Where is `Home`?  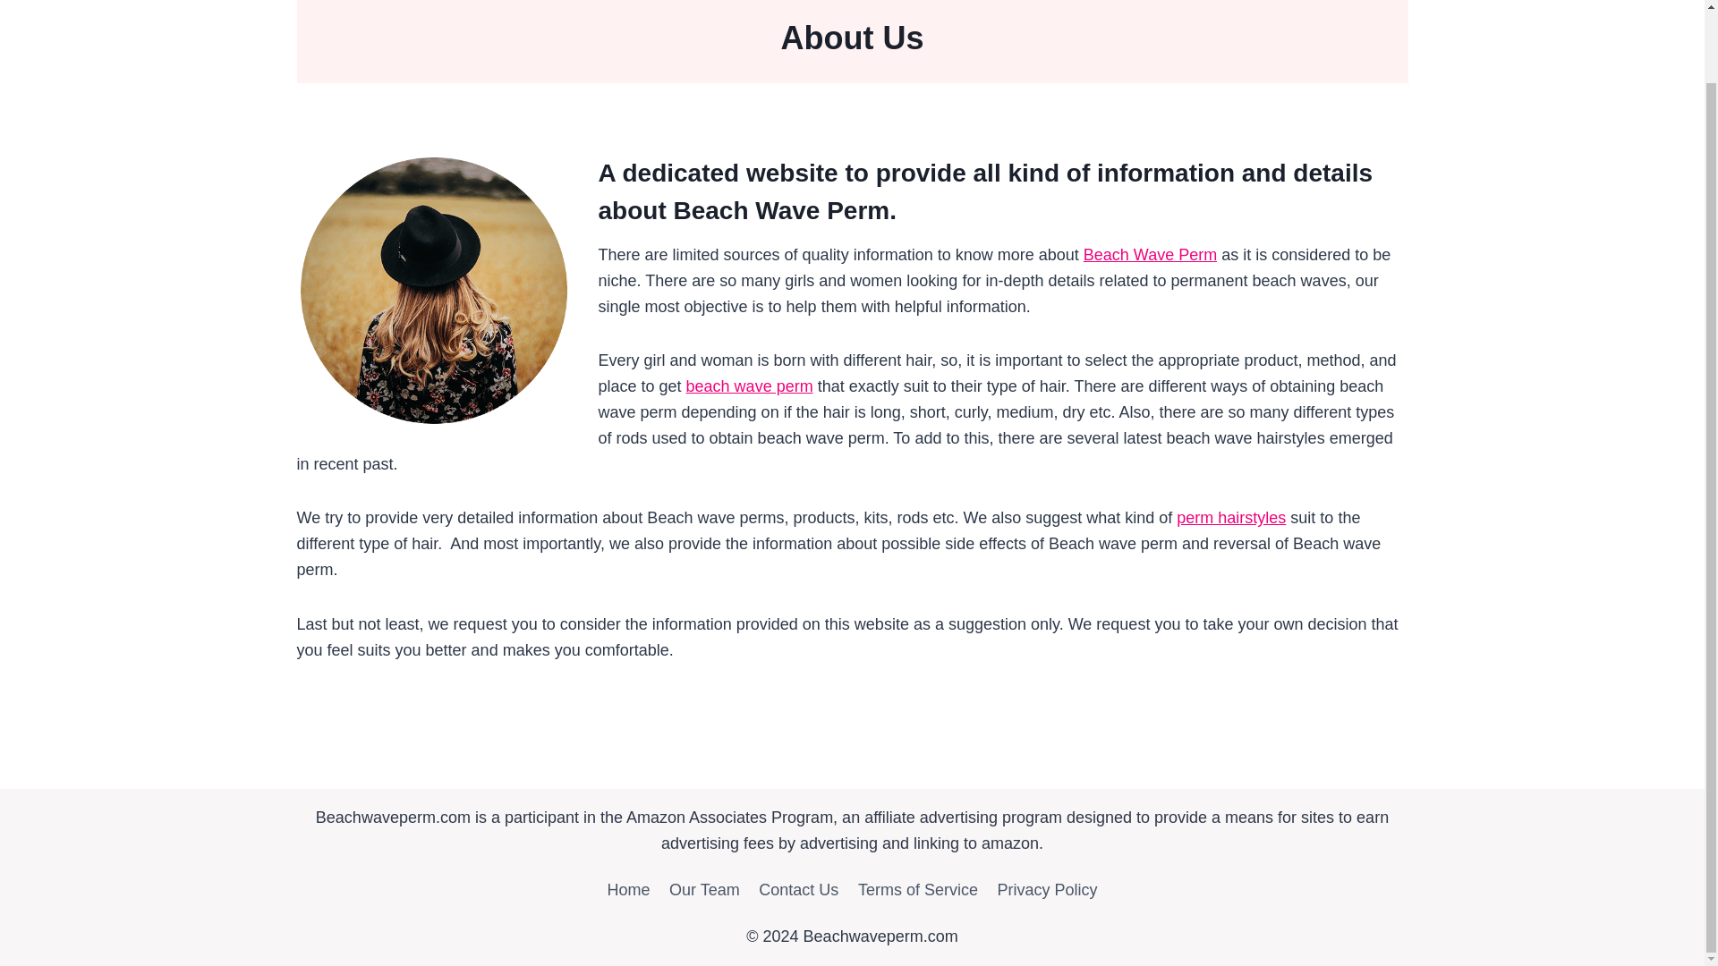
Home is located at coordinates (628, 891).